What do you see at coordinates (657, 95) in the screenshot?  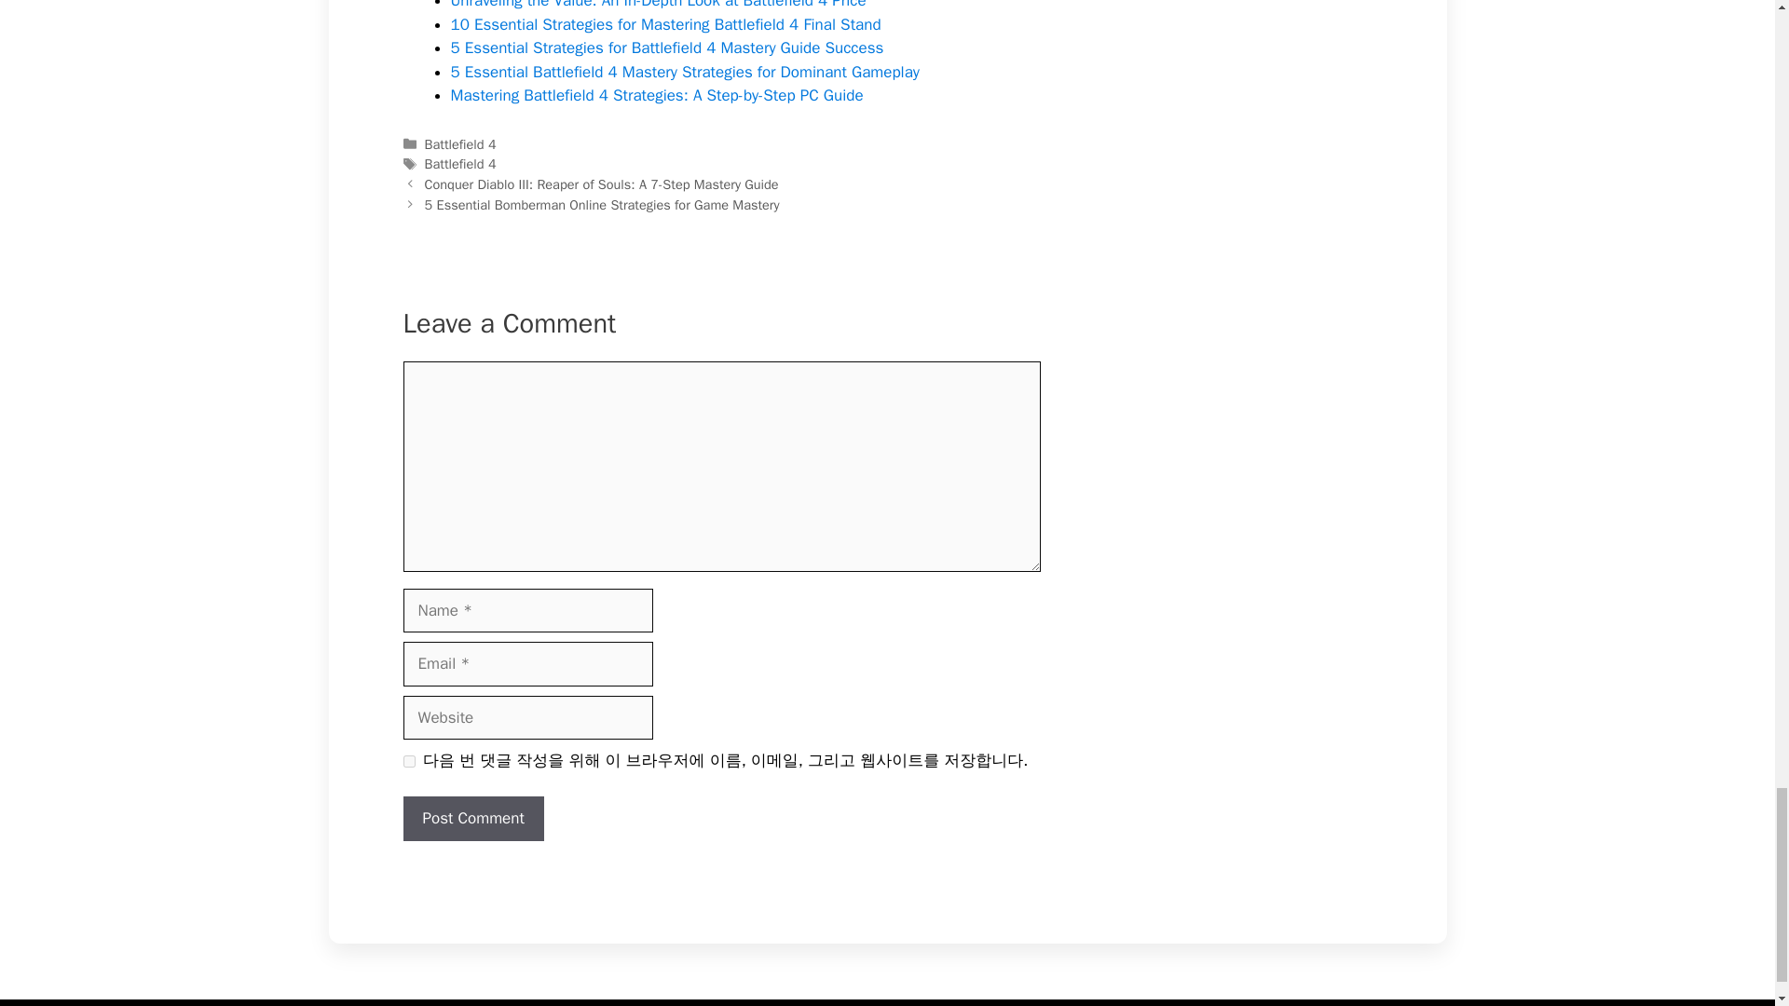 I see `Mastering Battlefield 4 Strategies: A Step-by-Step PC Guide` at bounding box center [657, 95].